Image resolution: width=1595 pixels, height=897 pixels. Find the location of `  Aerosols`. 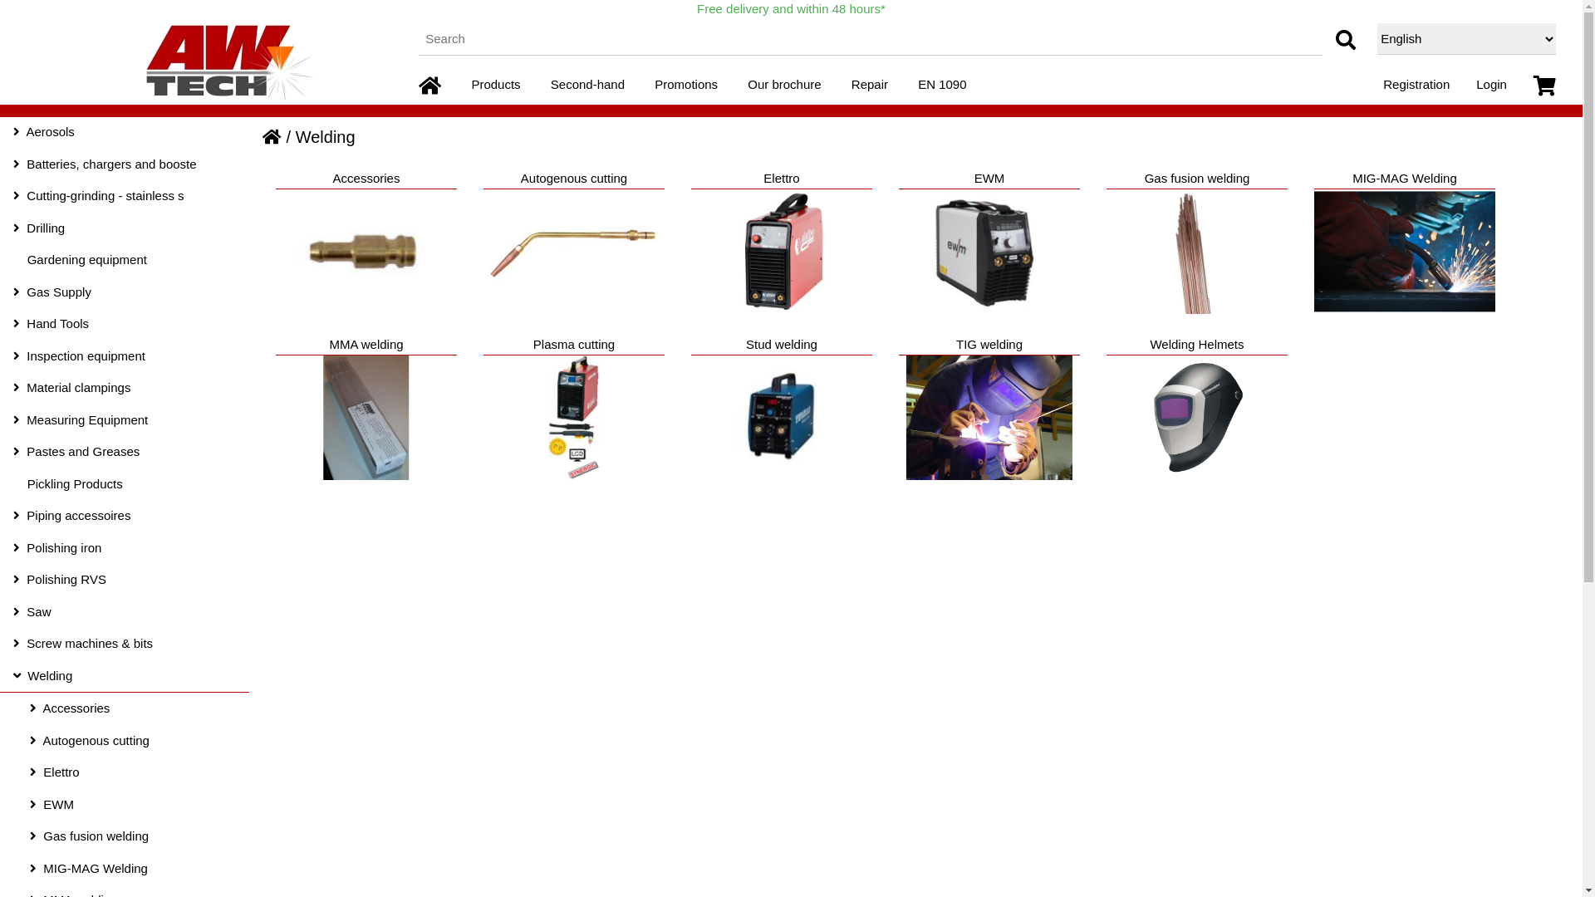

  Aerosols is located at coordinates (125, 133).